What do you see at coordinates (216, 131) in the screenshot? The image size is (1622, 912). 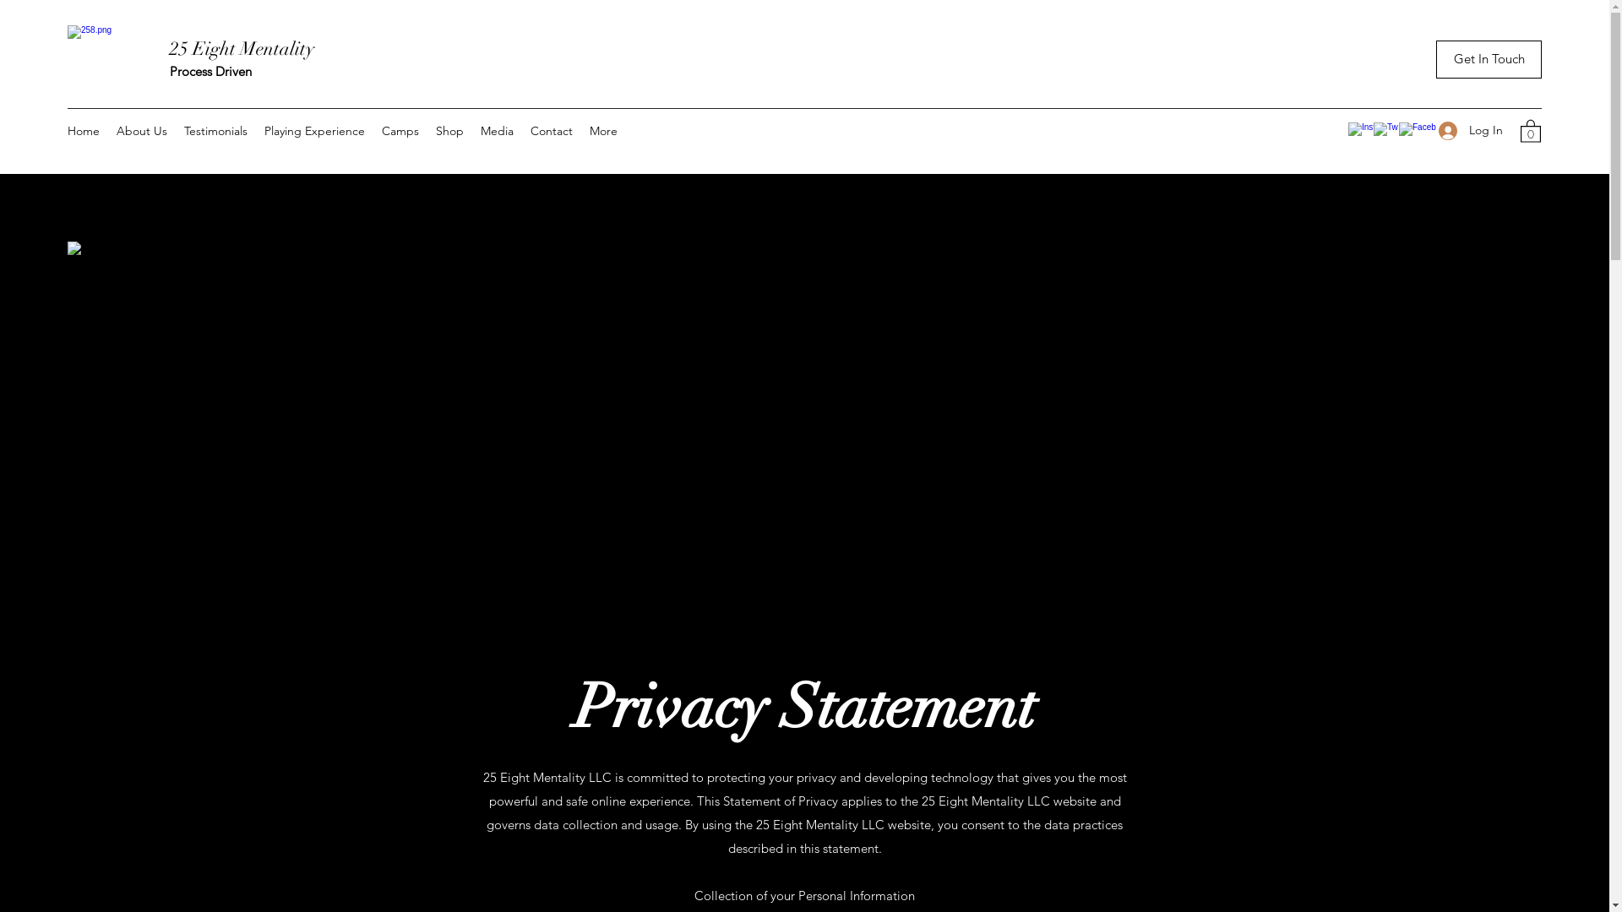 I see `Testimonials` at bounding box center [216, 131].